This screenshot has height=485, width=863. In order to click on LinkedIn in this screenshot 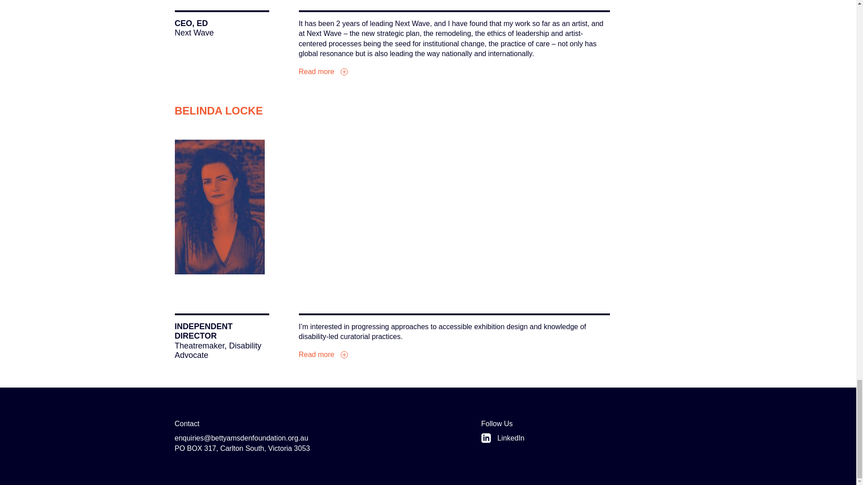, I will do `click(581, 438)`.